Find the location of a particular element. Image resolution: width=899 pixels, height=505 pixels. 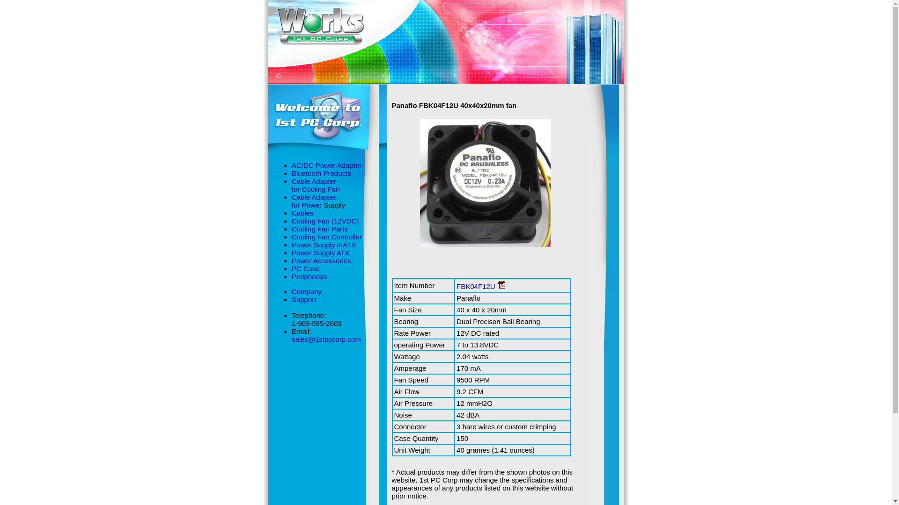

Power Supply mATX is located at coordinates (324, 245).